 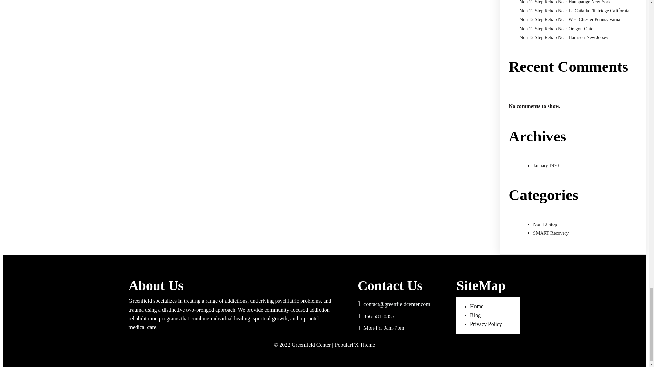 What do you see at coordinates (550, 233) in the screenshot?
I see `SMART Recovery` at bounding box center [550, 233].